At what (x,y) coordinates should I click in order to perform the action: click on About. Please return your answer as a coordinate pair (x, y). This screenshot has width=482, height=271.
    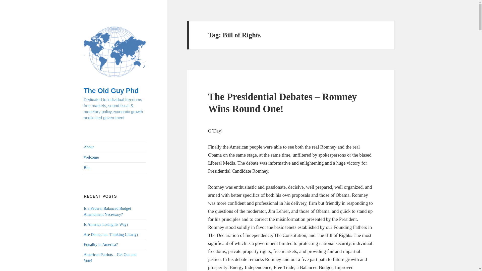
    Looking at the image, I should click on (115, 147).